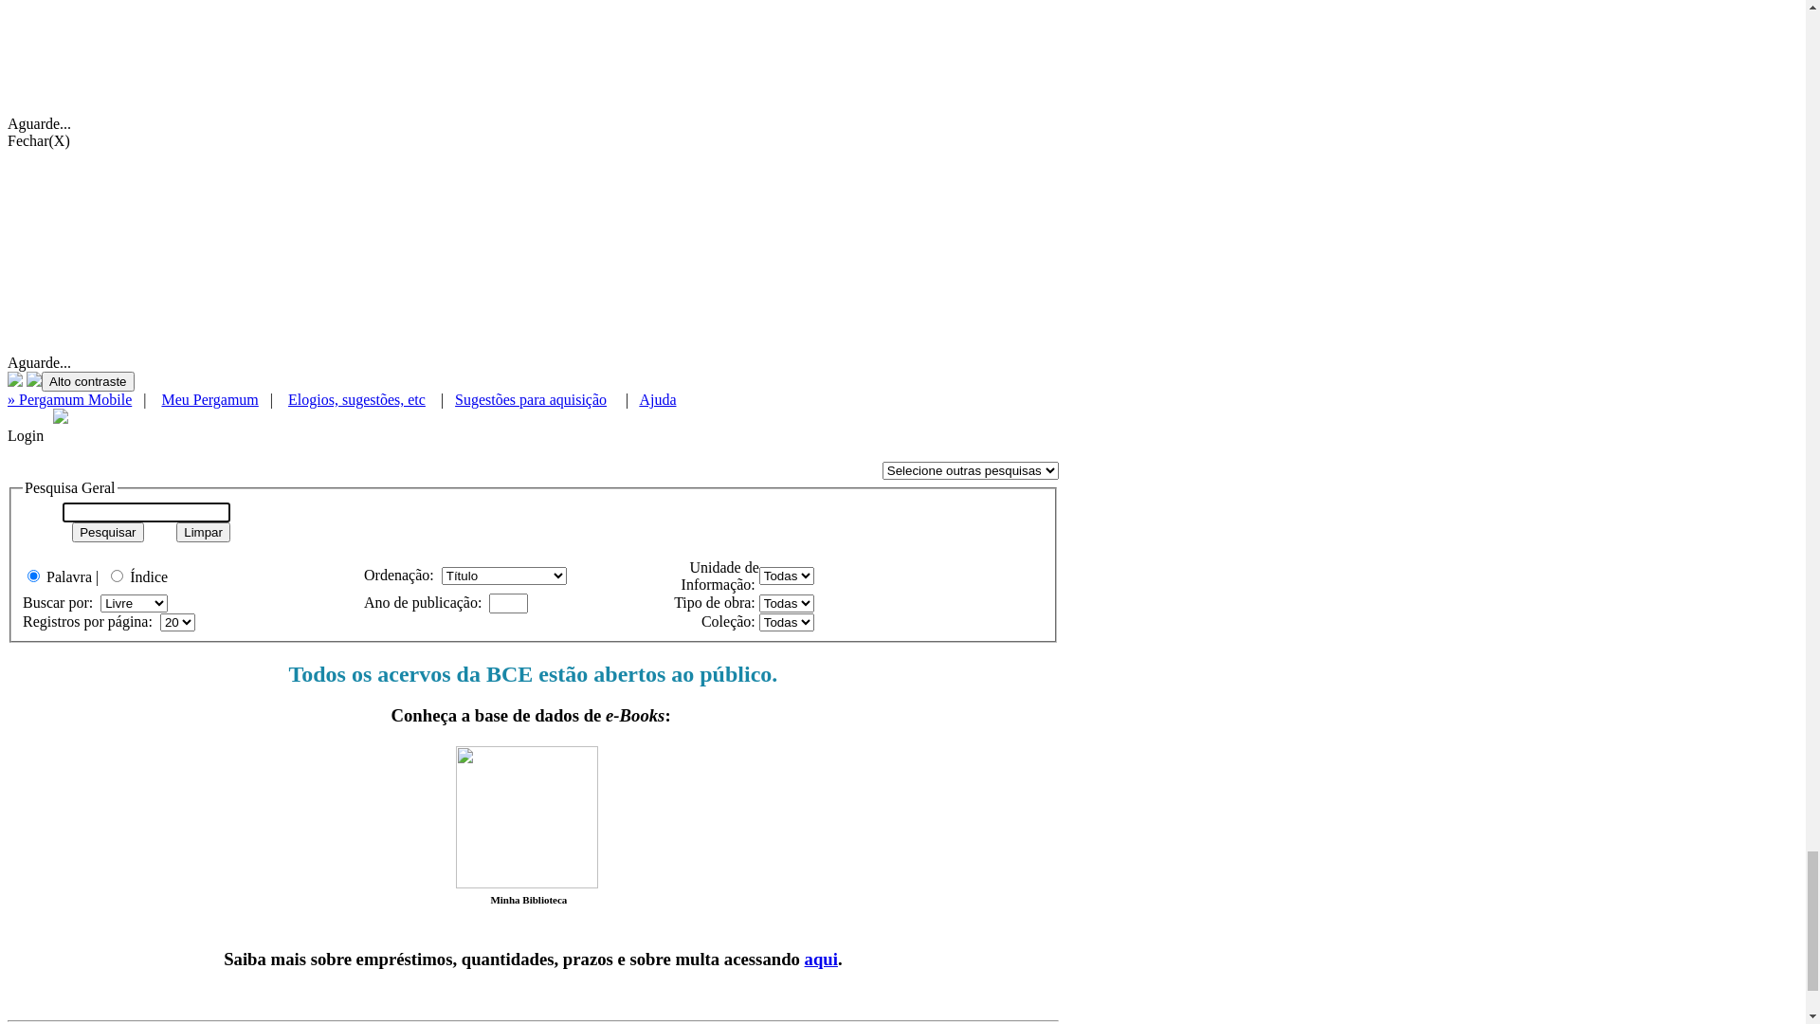 This screenshot has width=1820, height=1024. What do you see at coordinates (902, 562) in the screenshot?
I see `Fechar(X)` at bounding box center [902, 562].